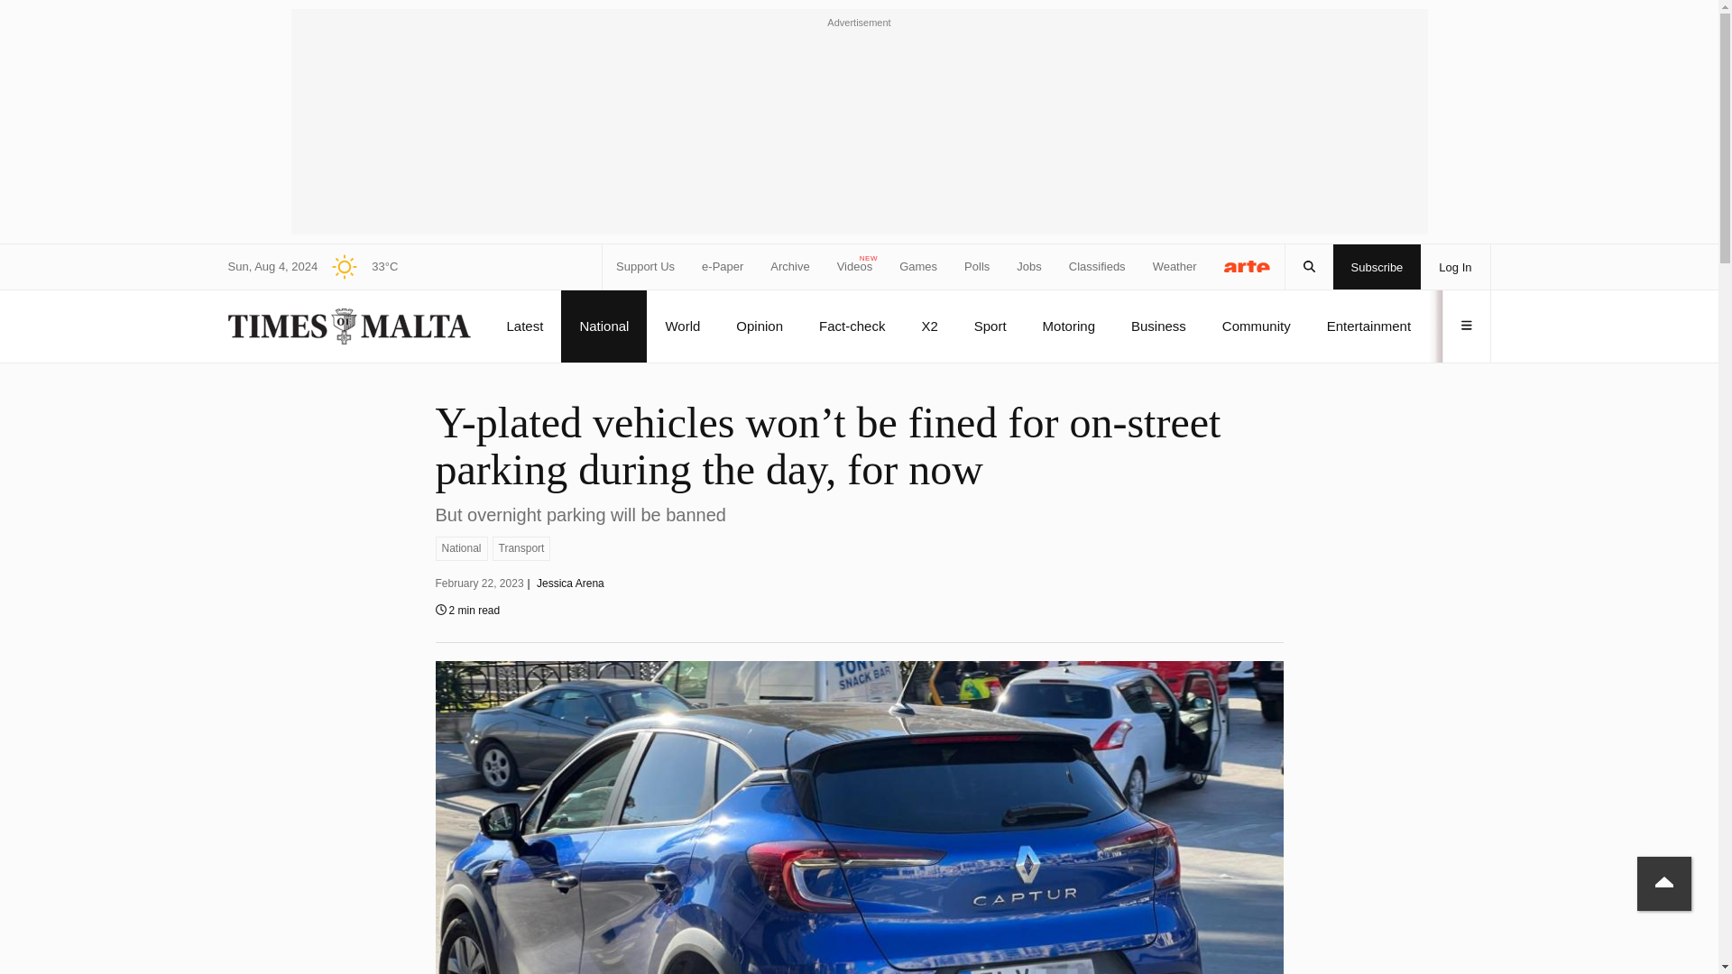 The height and width of the screenshot is (974, 1732). I want to click on e-Paper, so click(722, 267).